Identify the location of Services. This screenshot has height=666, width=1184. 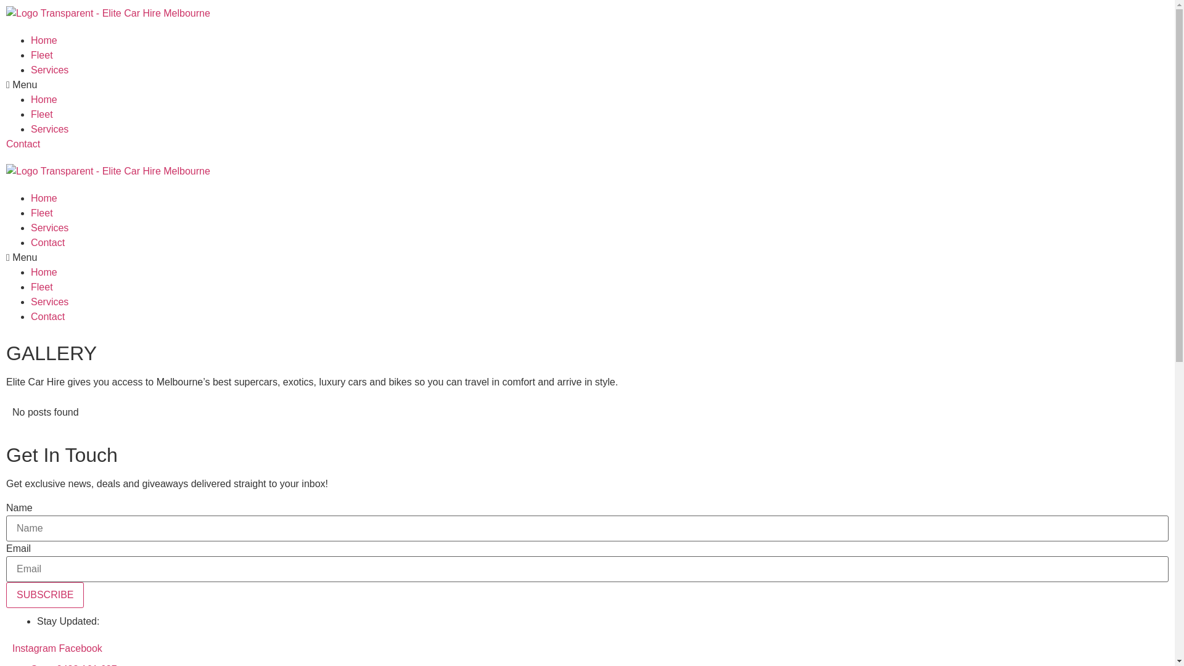
(49, 302).